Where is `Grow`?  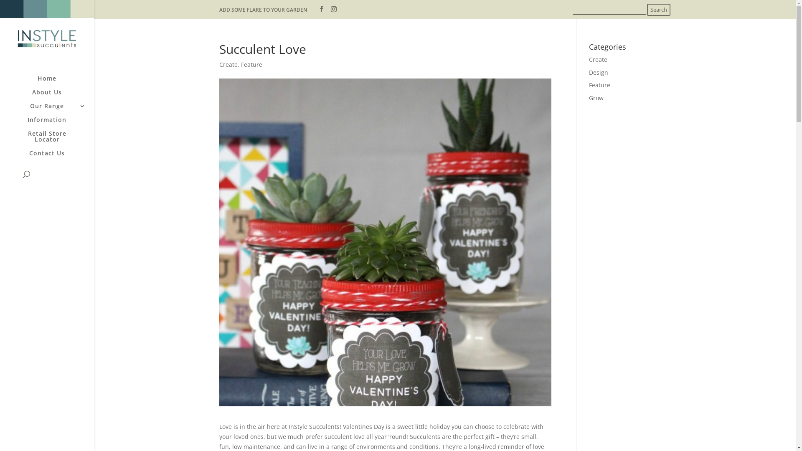 Grow is located at coordinates (596, 98).